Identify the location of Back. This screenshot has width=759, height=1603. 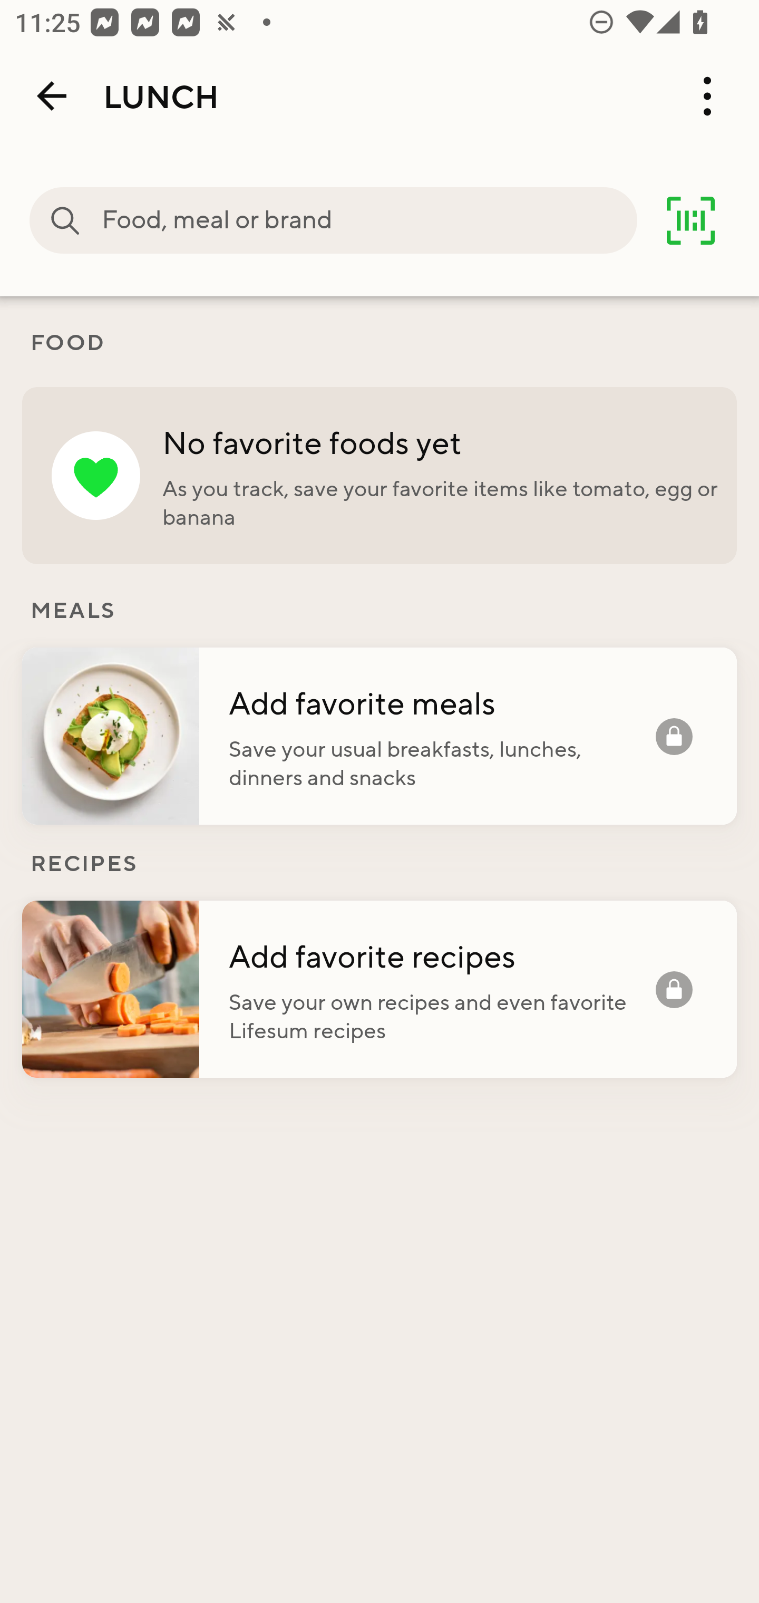
(52, 96).